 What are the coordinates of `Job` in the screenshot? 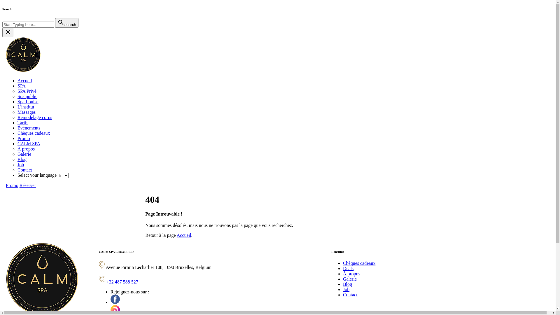 It's located at (21, 164).